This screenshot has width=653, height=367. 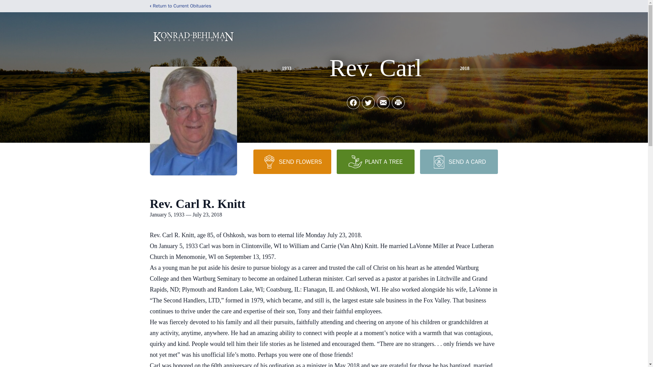 I want to click on SEND FLOWERS, so click(x=292, y=161).